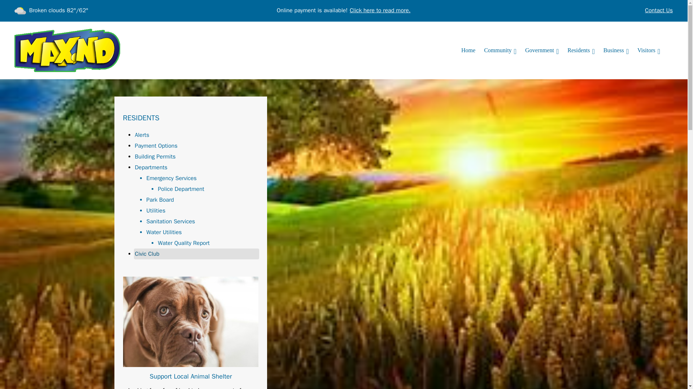  I want to click on Community, so click(500, 50).